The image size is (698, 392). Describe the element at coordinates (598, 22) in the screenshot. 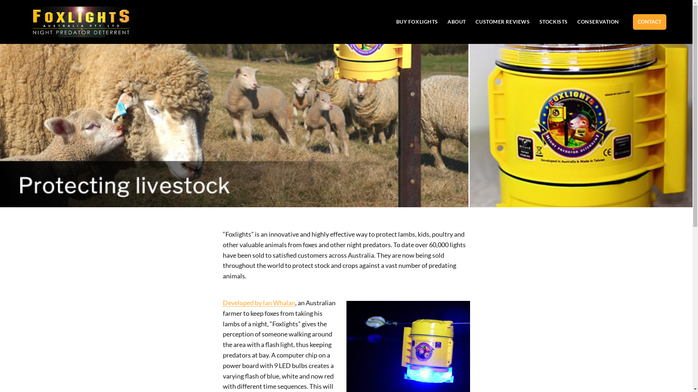

I see `CONSERVATION` at that location.